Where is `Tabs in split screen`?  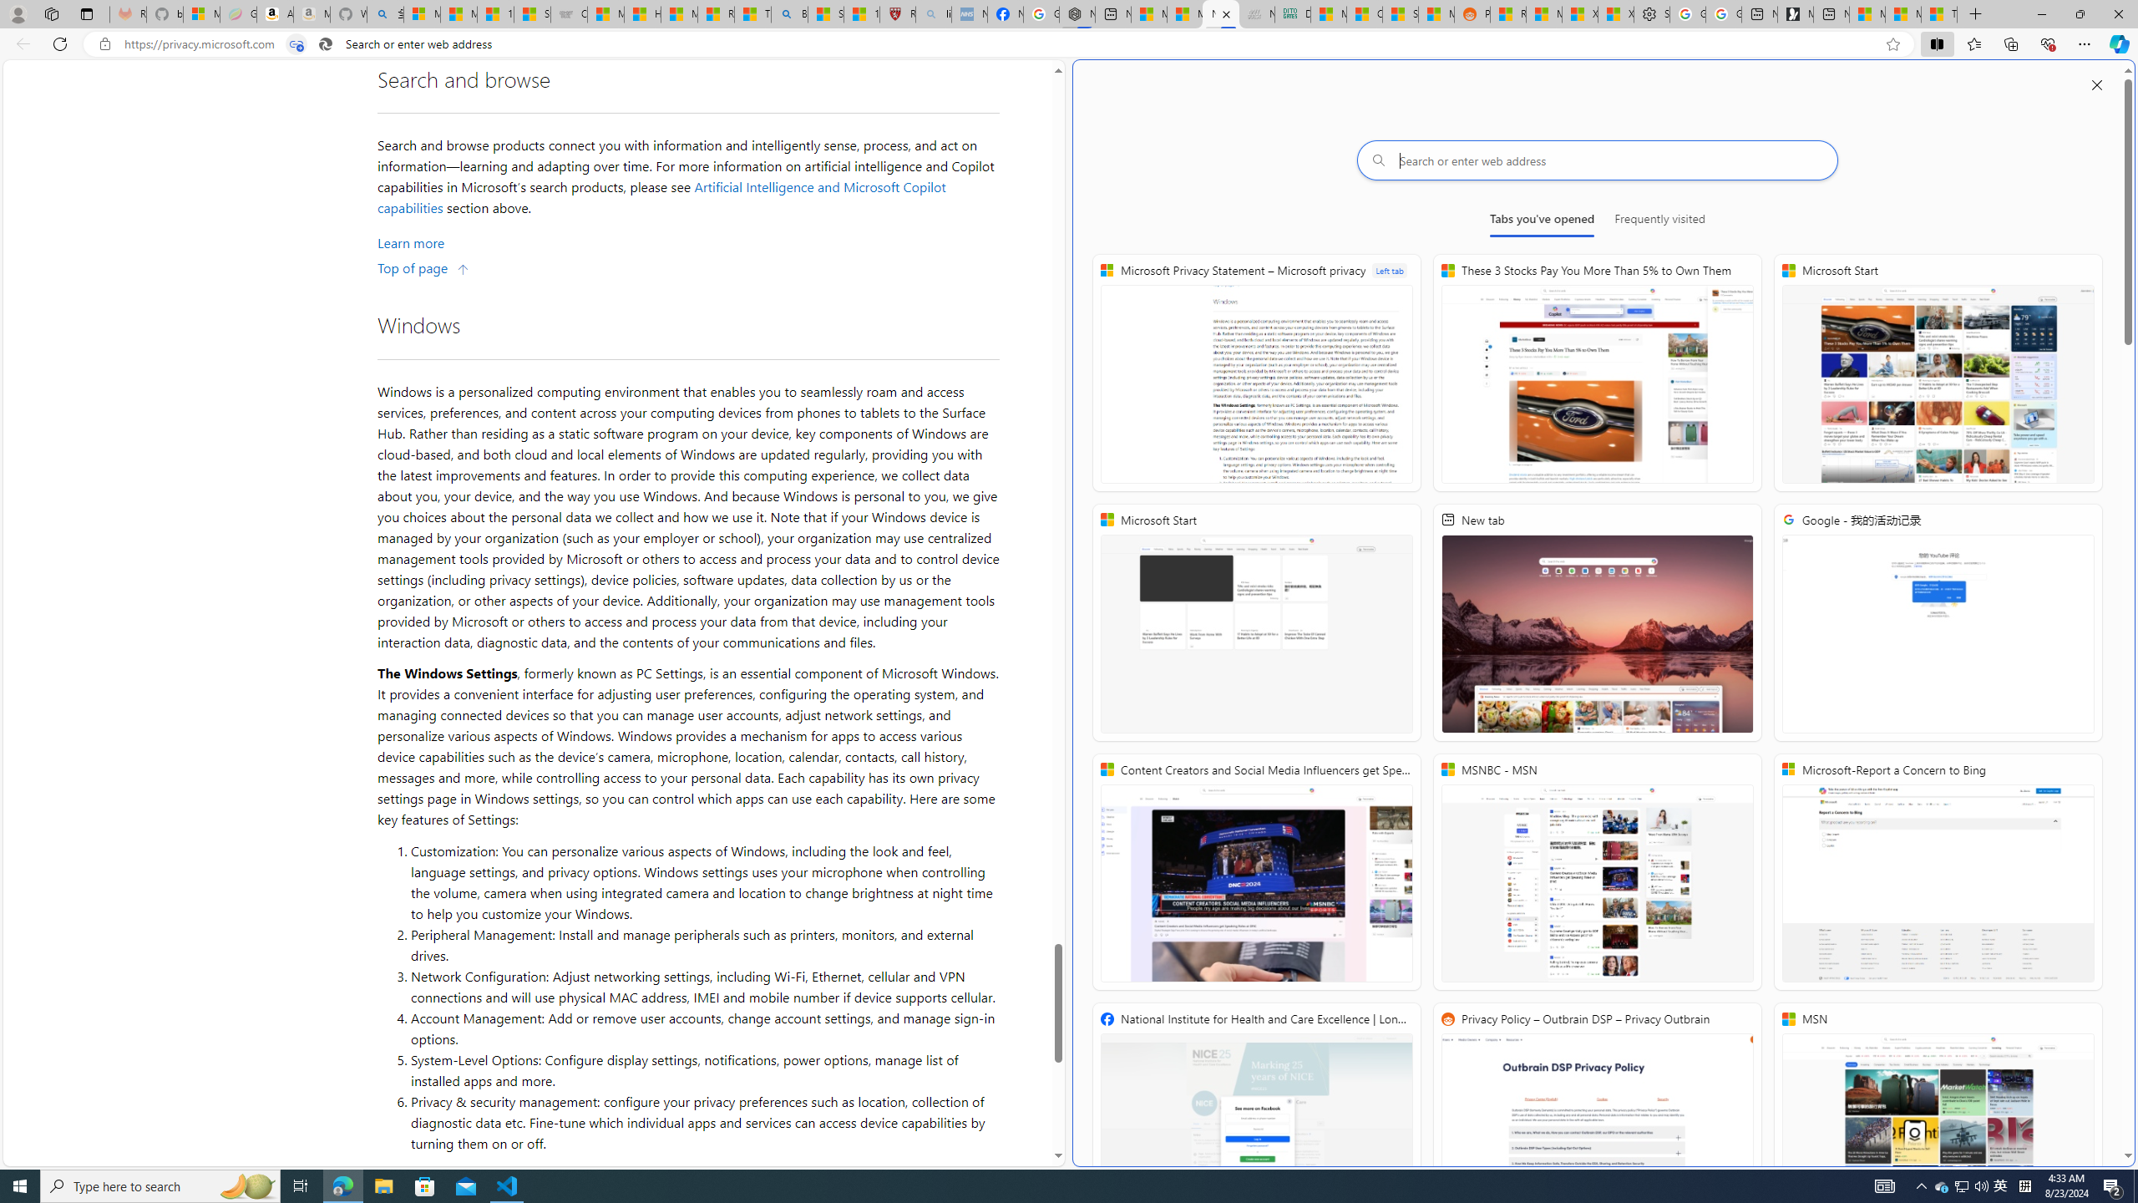 Tabs in split screen is located at coordinates (297, 44).